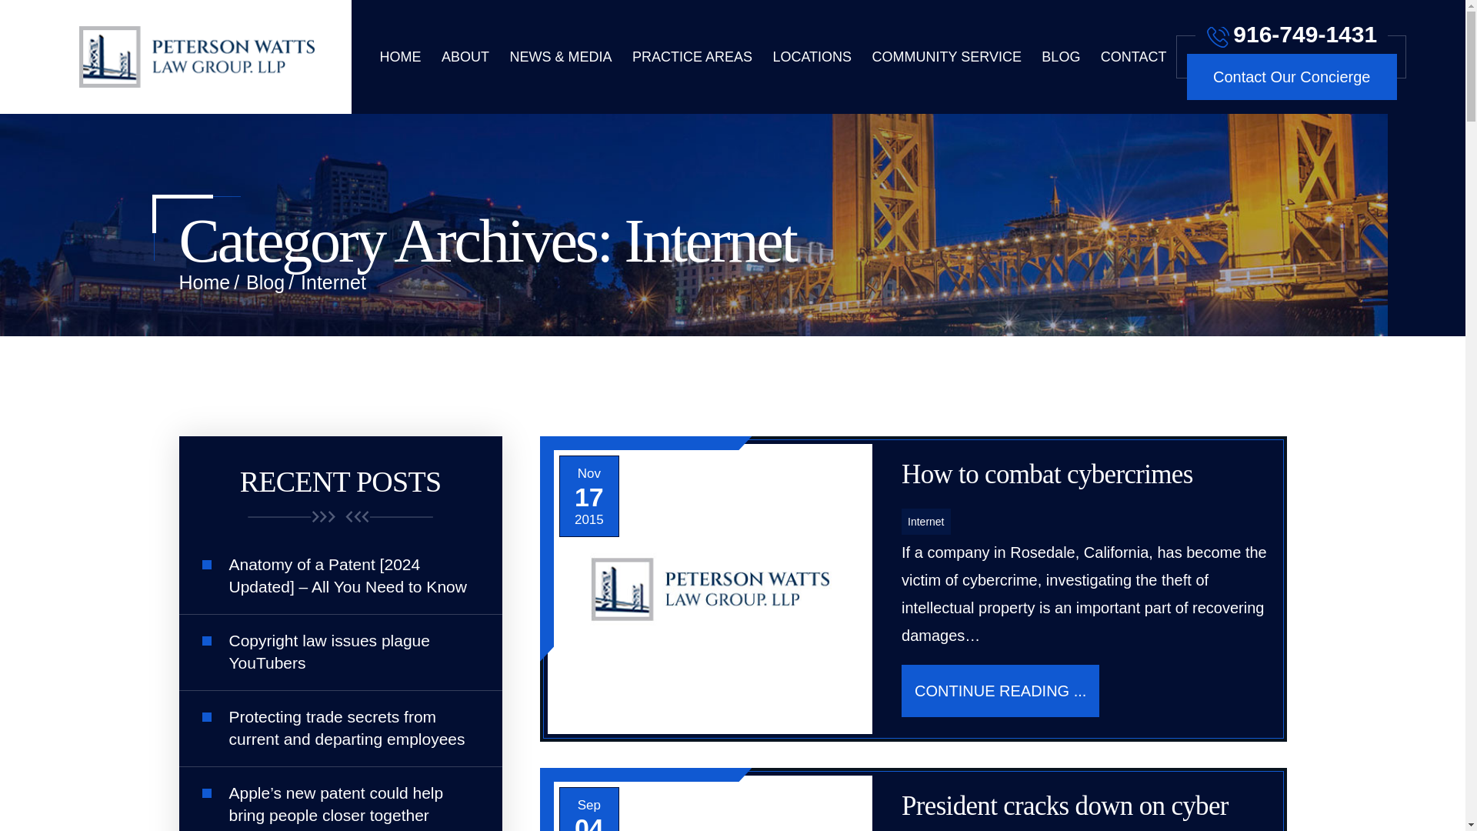  Describe the element at coordinates (812, 57) in the screenshot. I see `LOCATIONS` at that location.